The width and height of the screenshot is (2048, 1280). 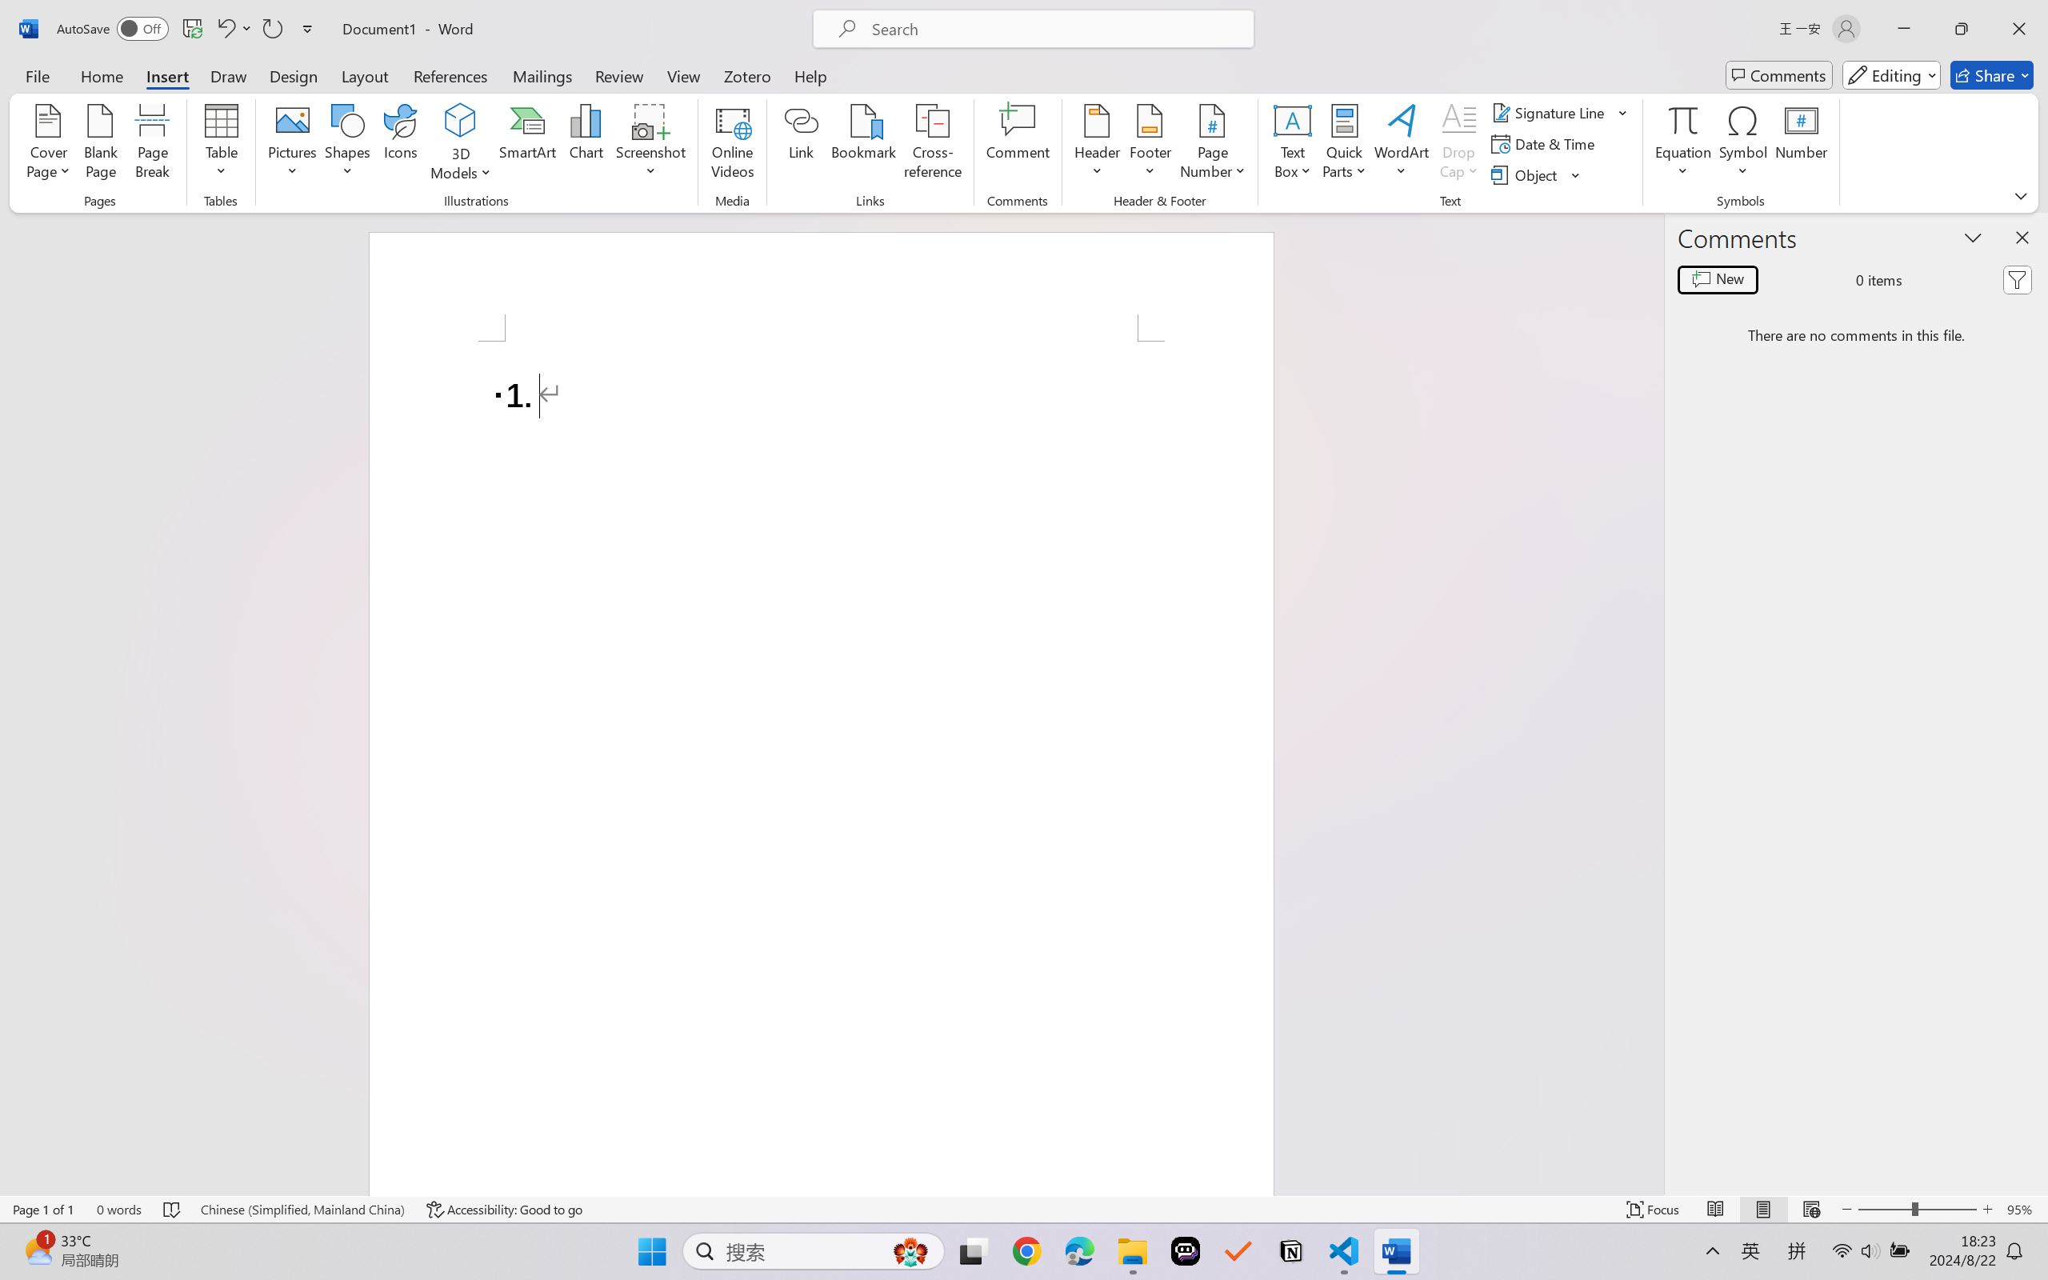 I want to click on SmartArt..., so click(x=528, y=144).